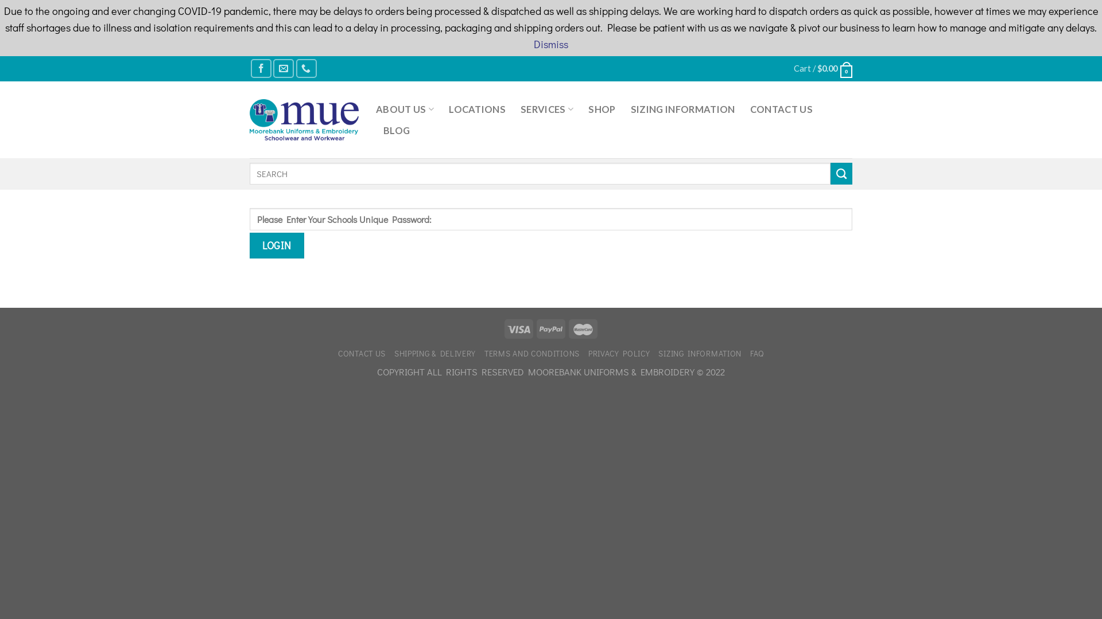 This screenshot has height=619, width=1102. What do you see at coordinates (397, 131) in the screenshot?
I see `BLOG` at bounding box center [397, 131].